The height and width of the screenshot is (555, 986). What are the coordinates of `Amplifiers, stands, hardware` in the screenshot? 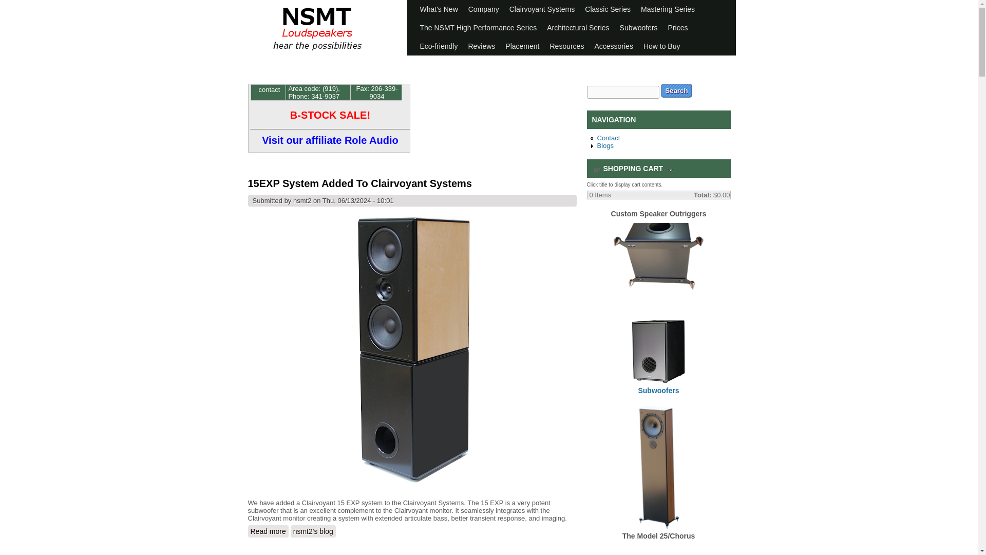 It's located at (613, 46).